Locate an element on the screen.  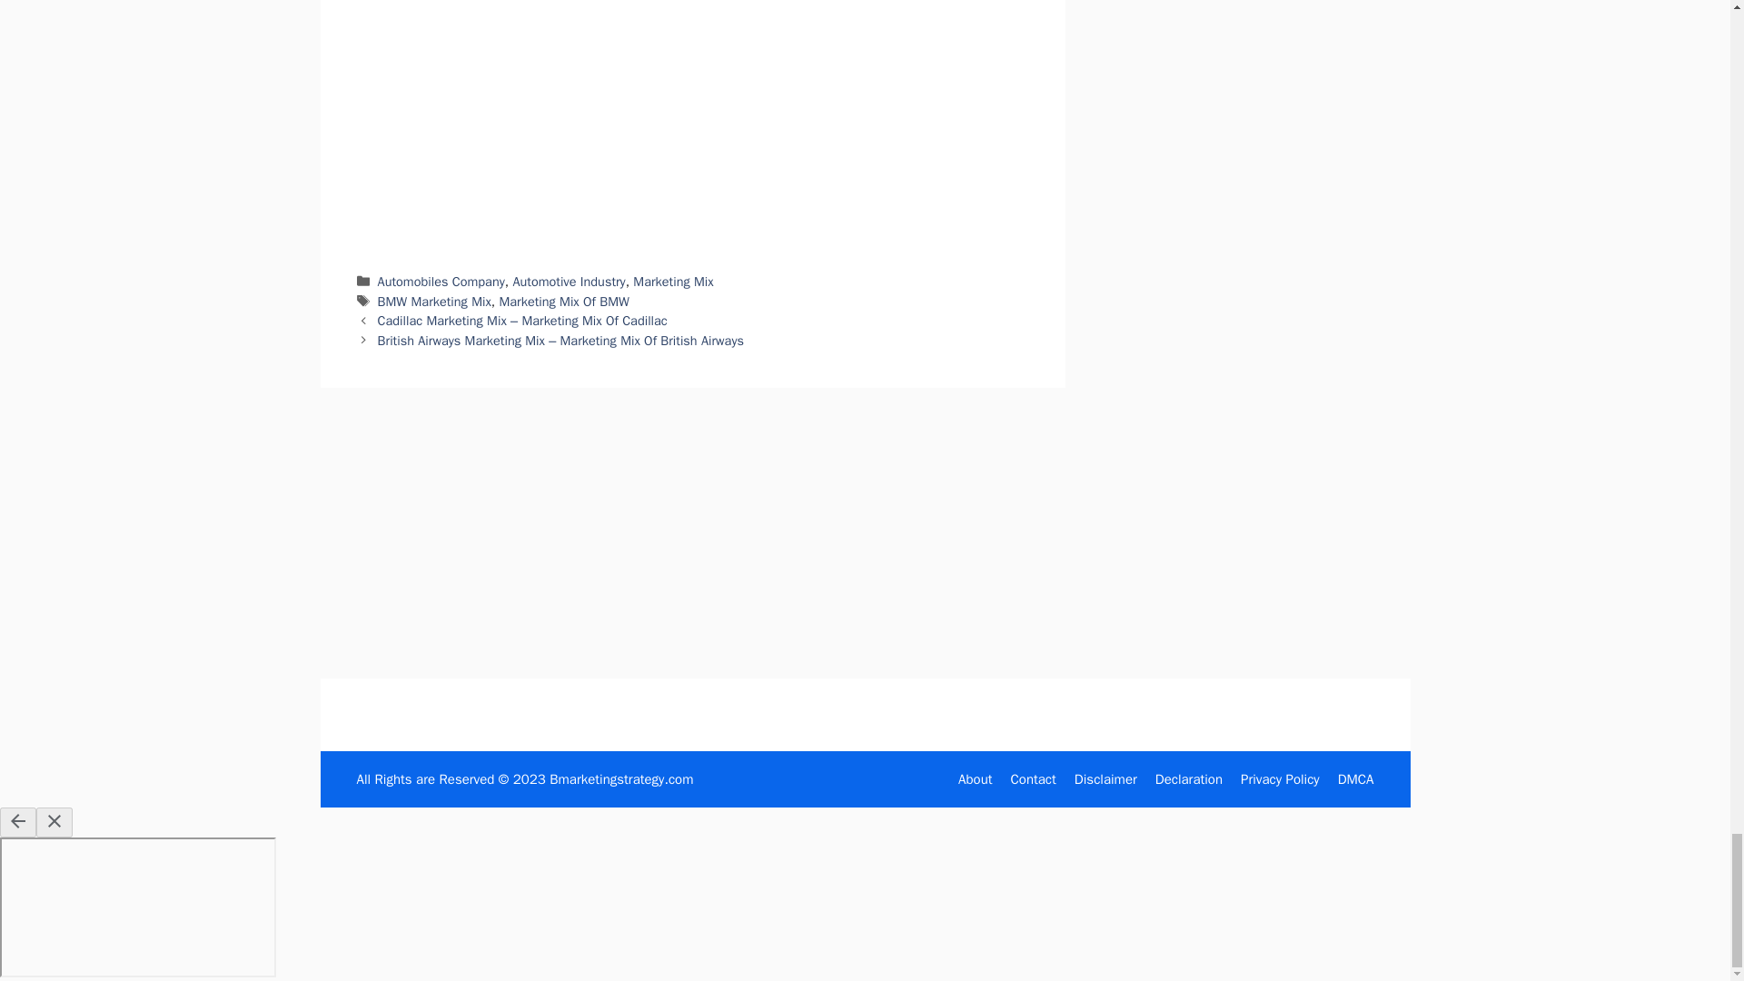
Automobiles Company is located at coordinates (441, 282).